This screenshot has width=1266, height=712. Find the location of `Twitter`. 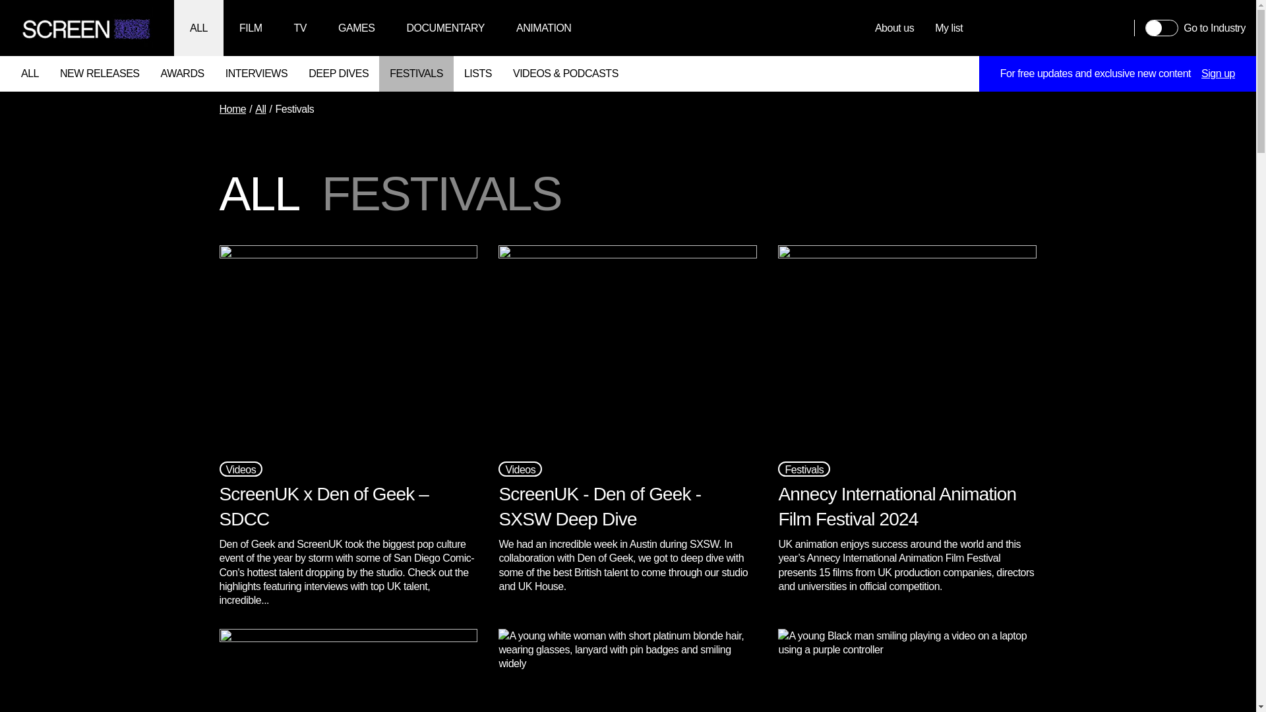

Twitter is located at coordinates (1022, 28).